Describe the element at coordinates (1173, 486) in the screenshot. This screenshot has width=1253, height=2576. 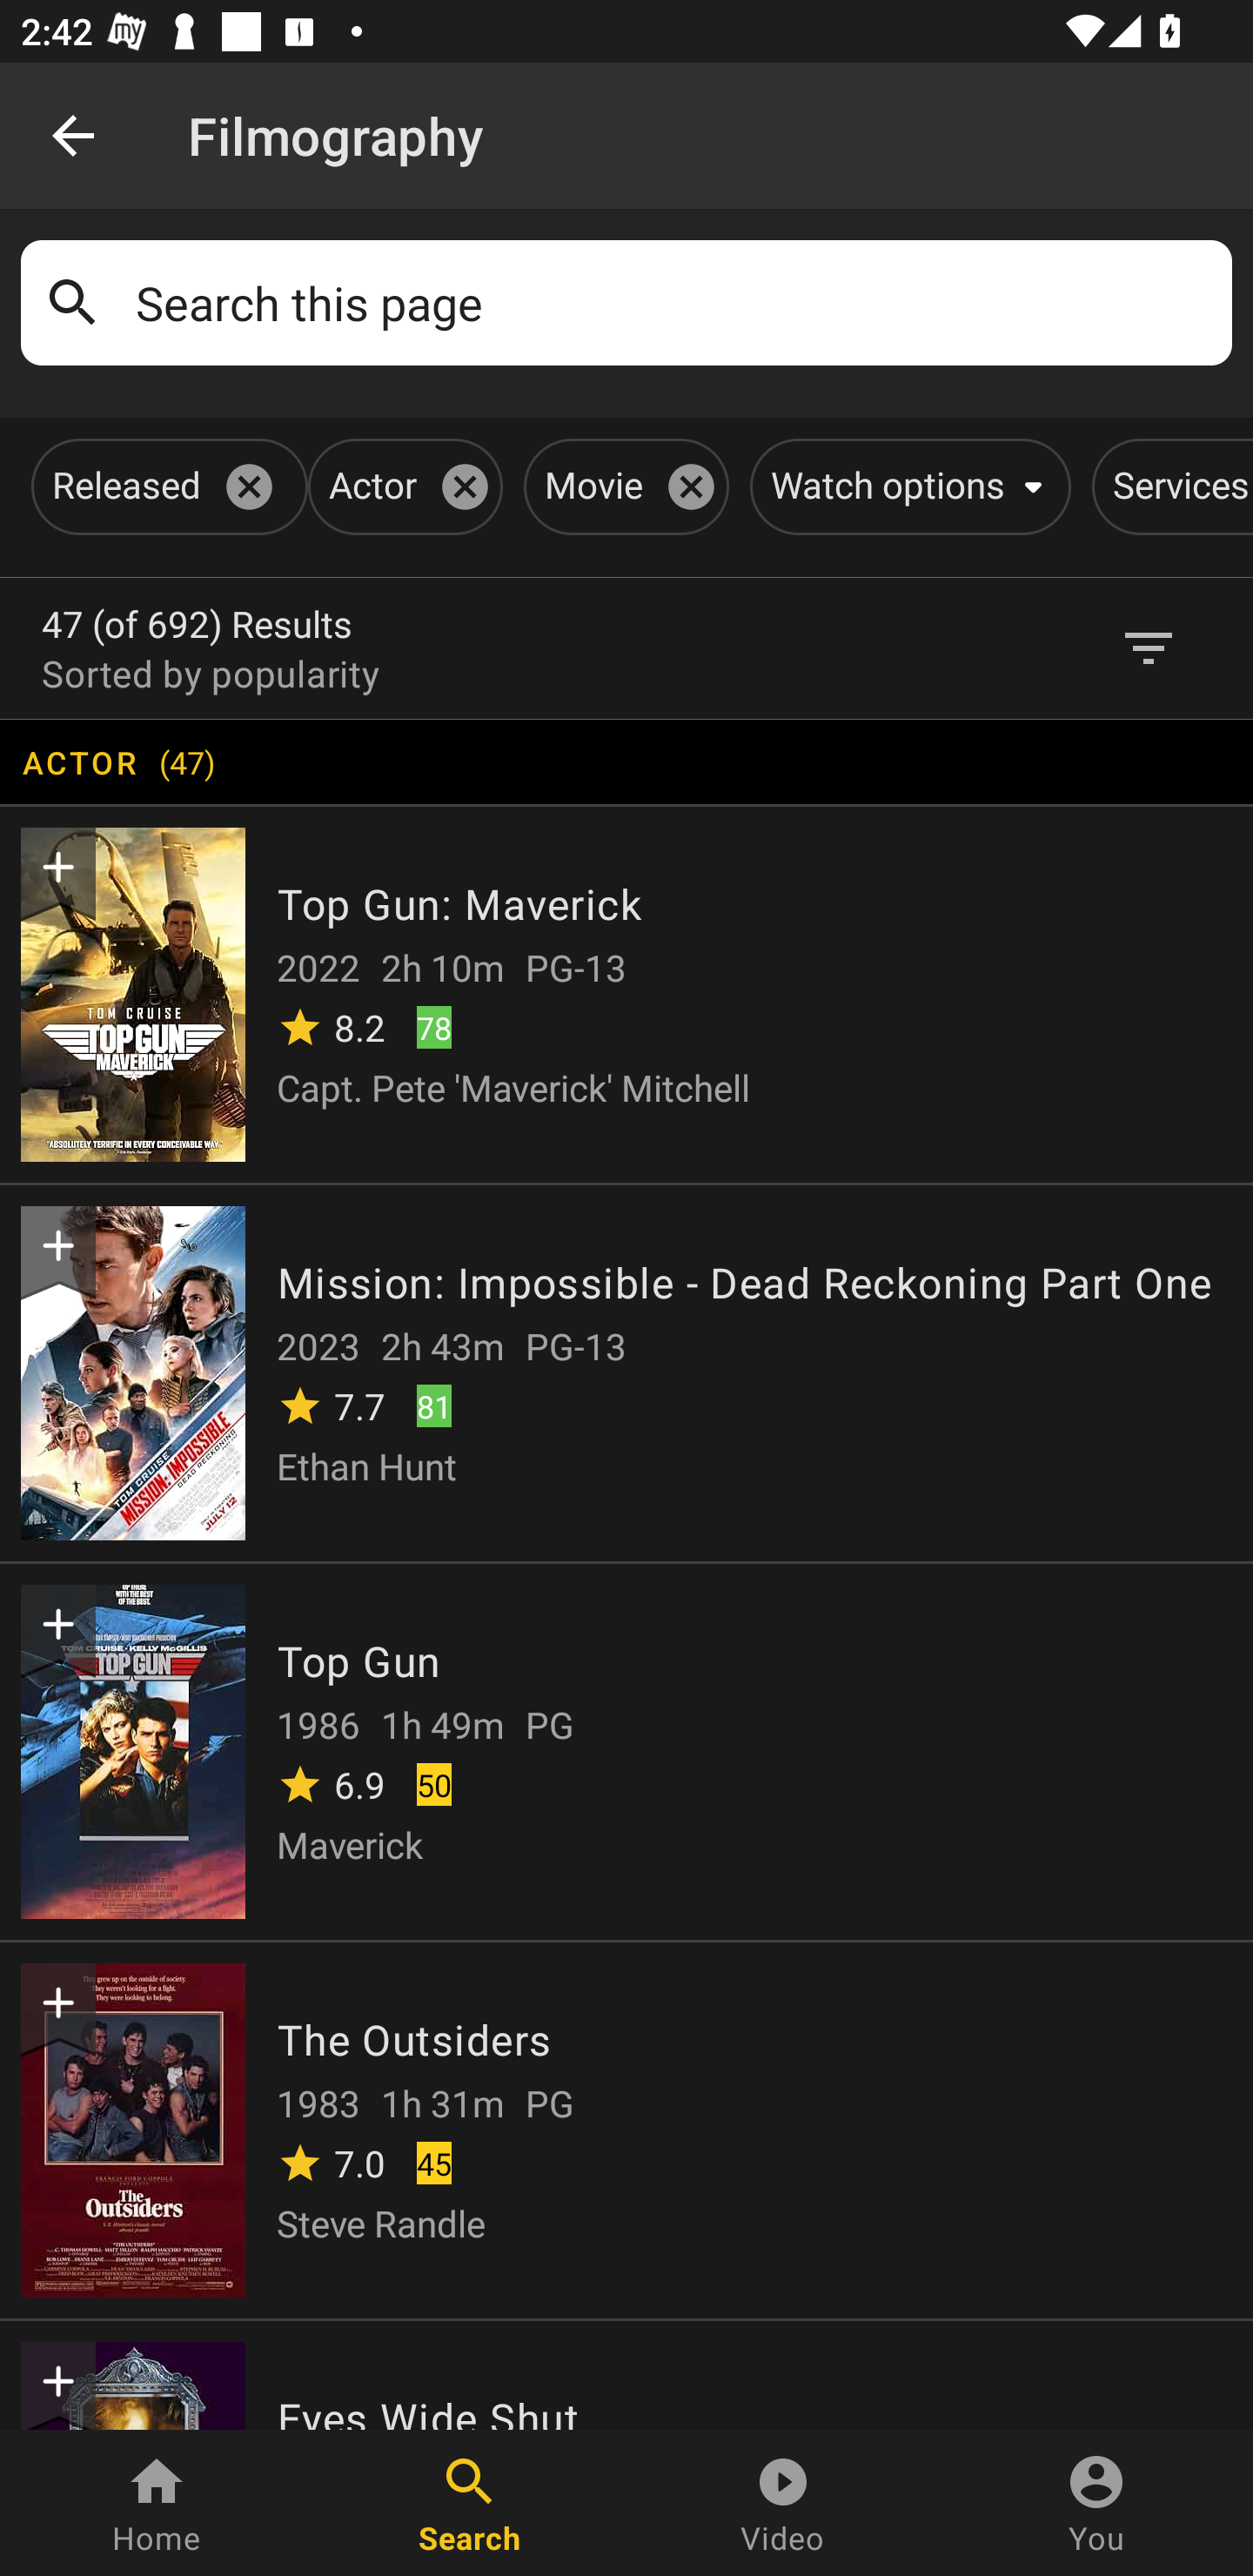
I see `Services` at that location.